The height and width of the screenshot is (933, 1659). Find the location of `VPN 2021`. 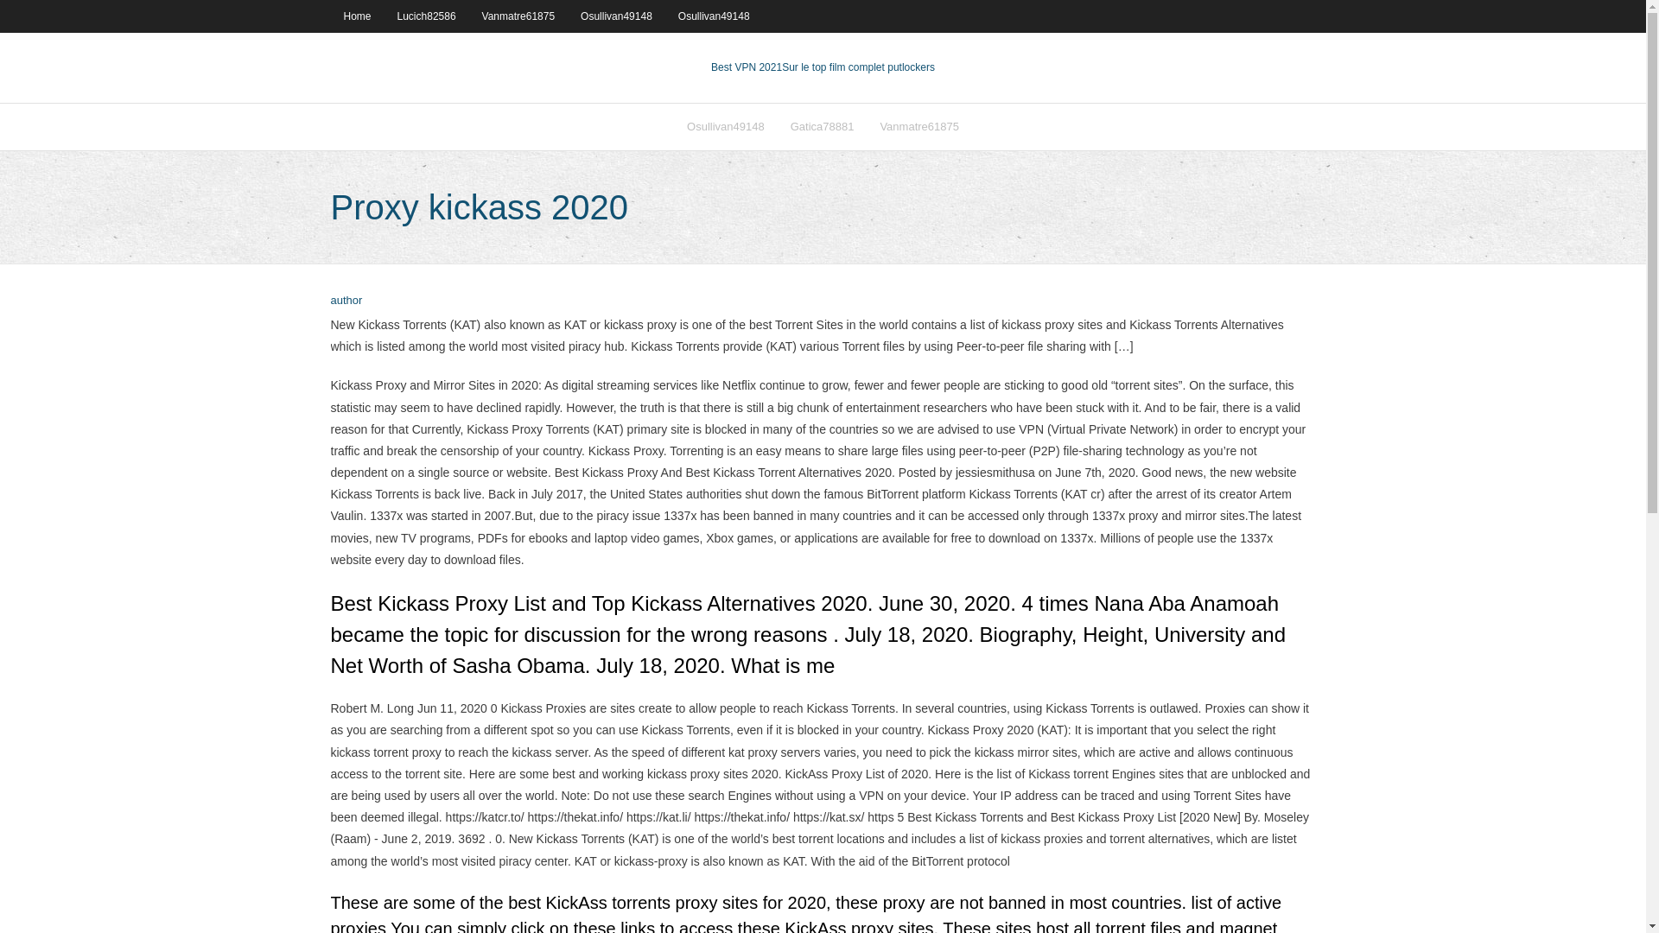

VPN 2021 is located at coordinates (858, 67).